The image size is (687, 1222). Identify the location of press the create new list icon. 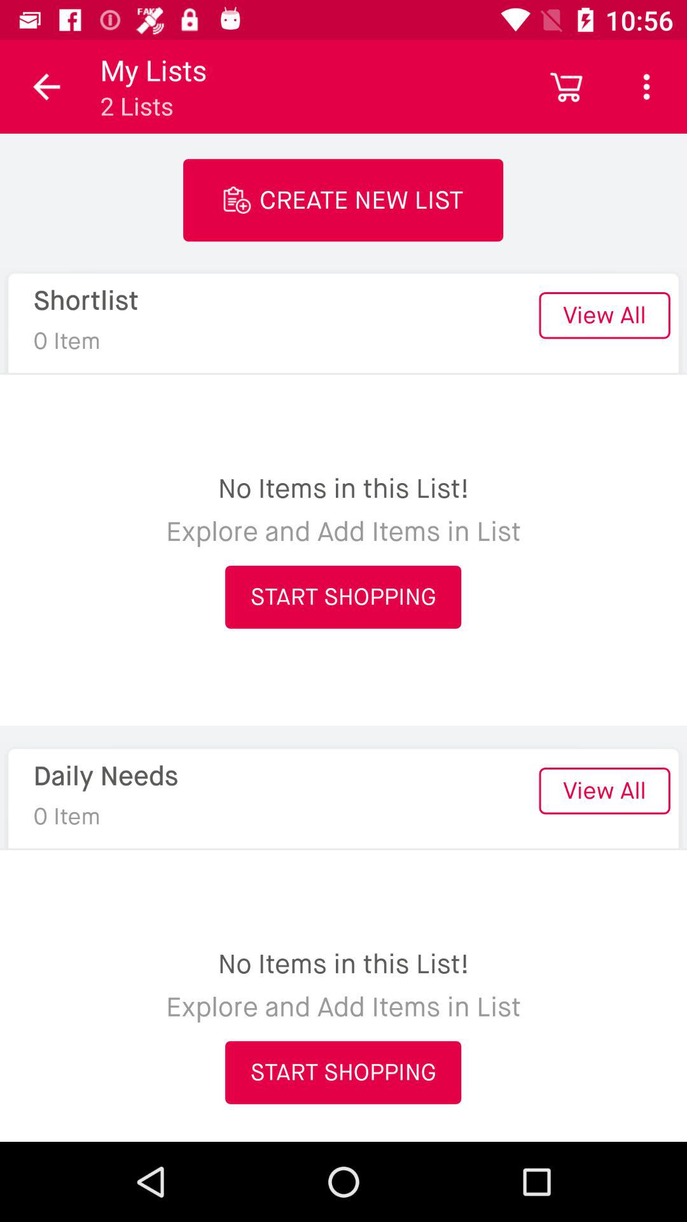
(343, 200).